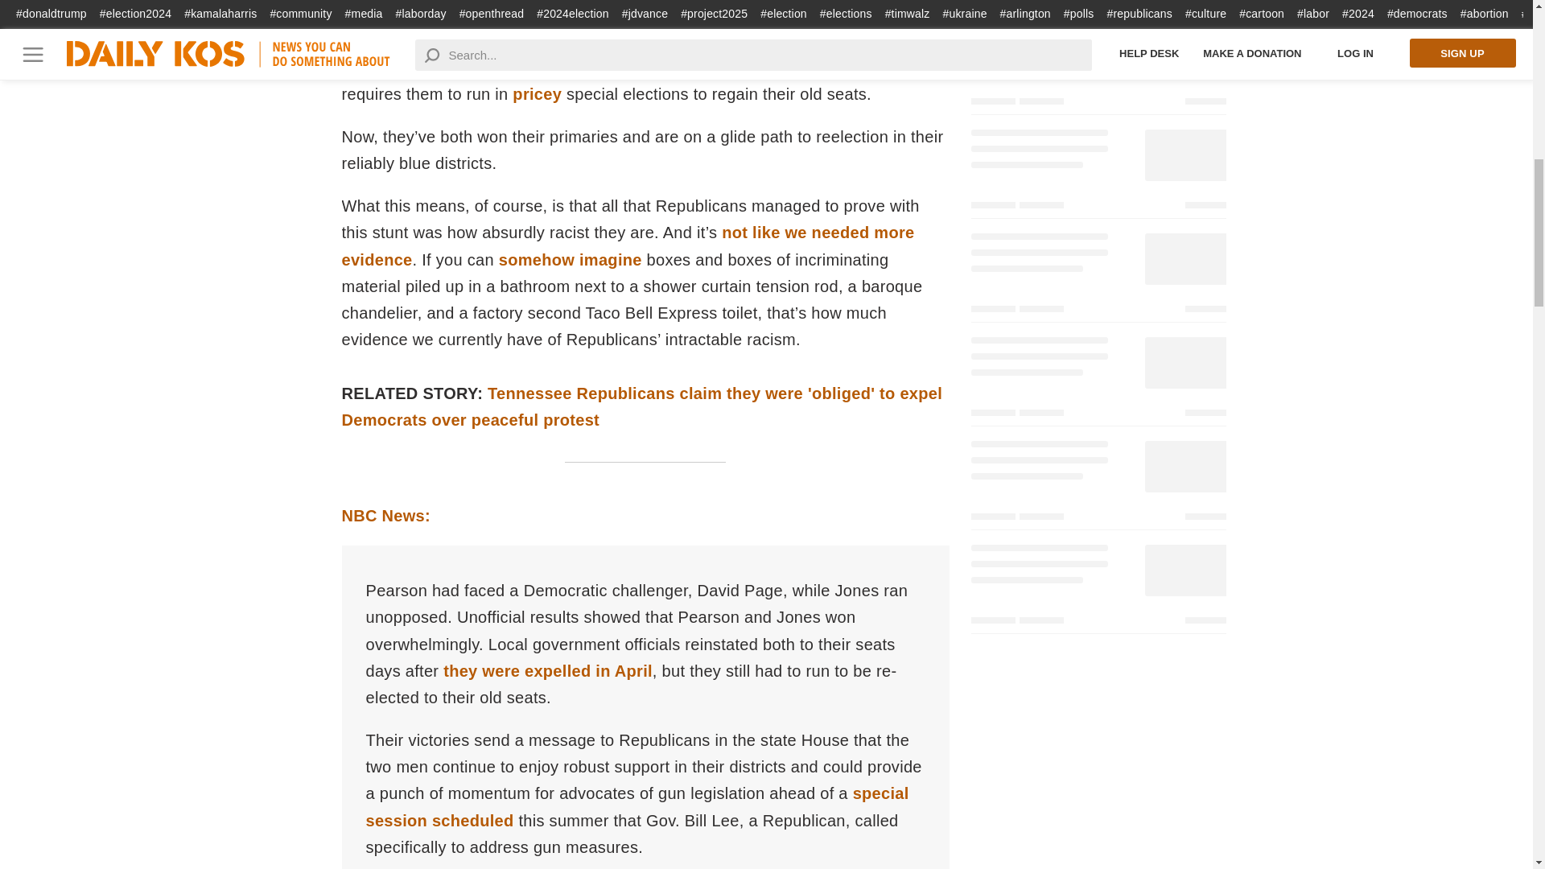 Image resolution: width=1545 pixels, height=869 pixels. I want to click on Loading..., so click(1098, 275).